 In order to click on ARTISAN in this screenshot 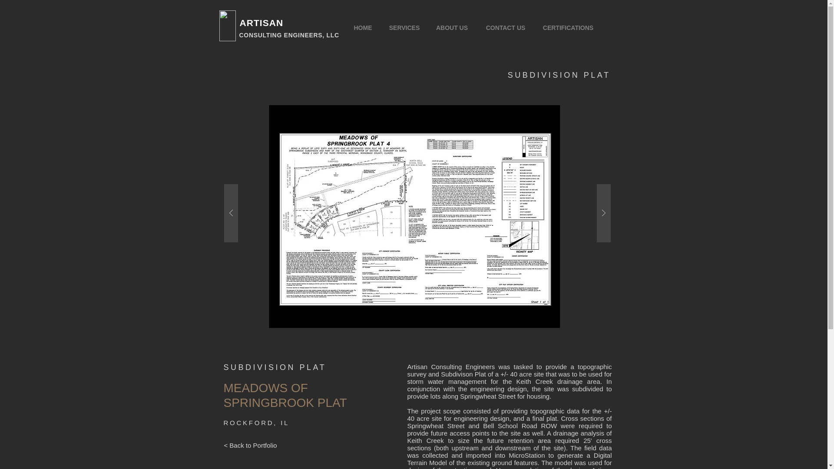, I will do `click(261, 23)`.